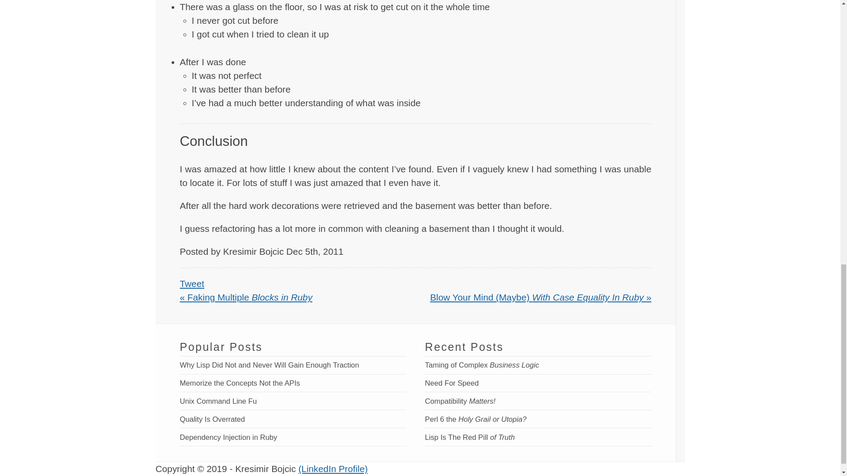 This screenshot has height=476, width=847. Describe the element at coordinates (460, 401) in the screenshot. I see `Compatibility Matters!` at that location.